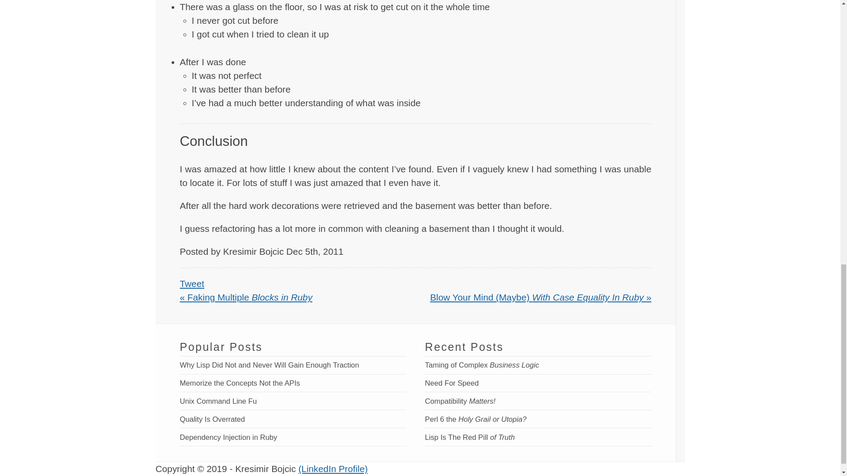 This screenshot has height=476, width=847. Describe the element at coordinates (460, 401) in the screenshot. I see `Compatibility Matters!` at that location.